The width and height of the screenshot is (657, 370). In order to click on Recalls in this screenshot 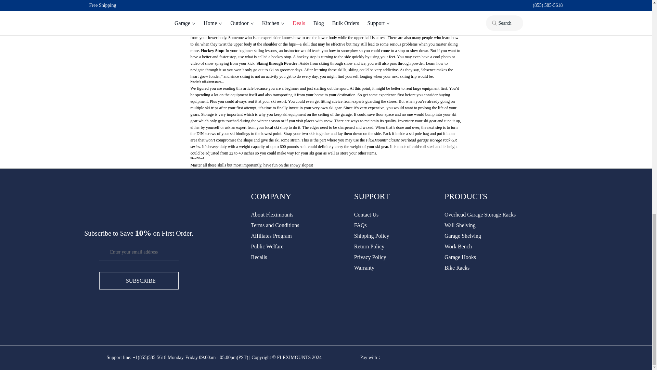, I will do `click(259, 257)`.